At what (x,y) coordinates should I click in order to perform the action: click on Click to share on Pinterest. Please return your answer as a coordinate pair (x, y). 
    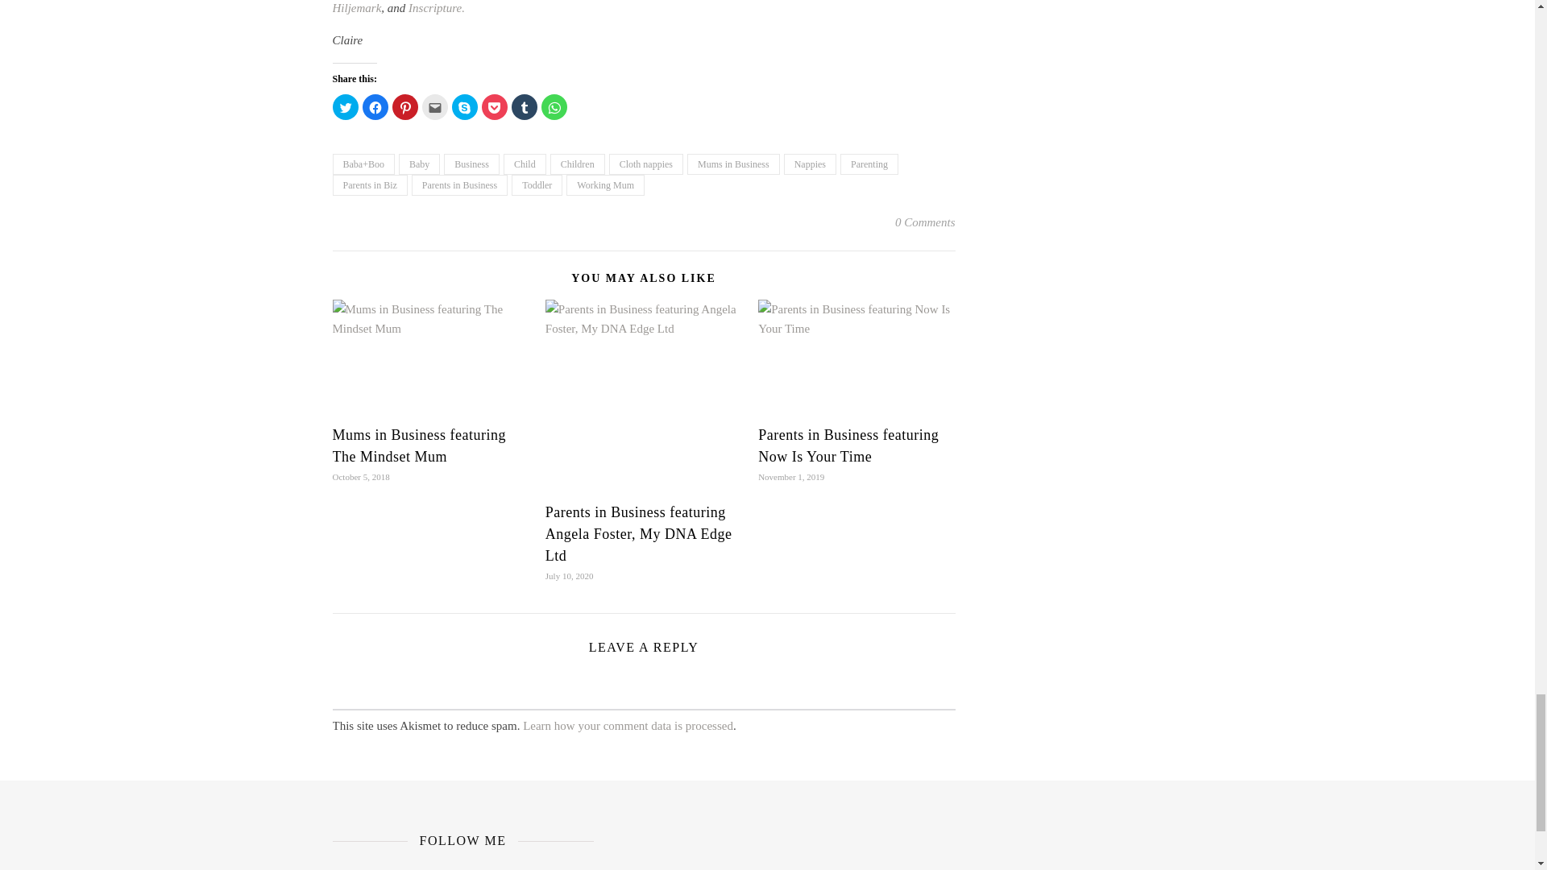
    Looking at the image, I should click on (404, 106).